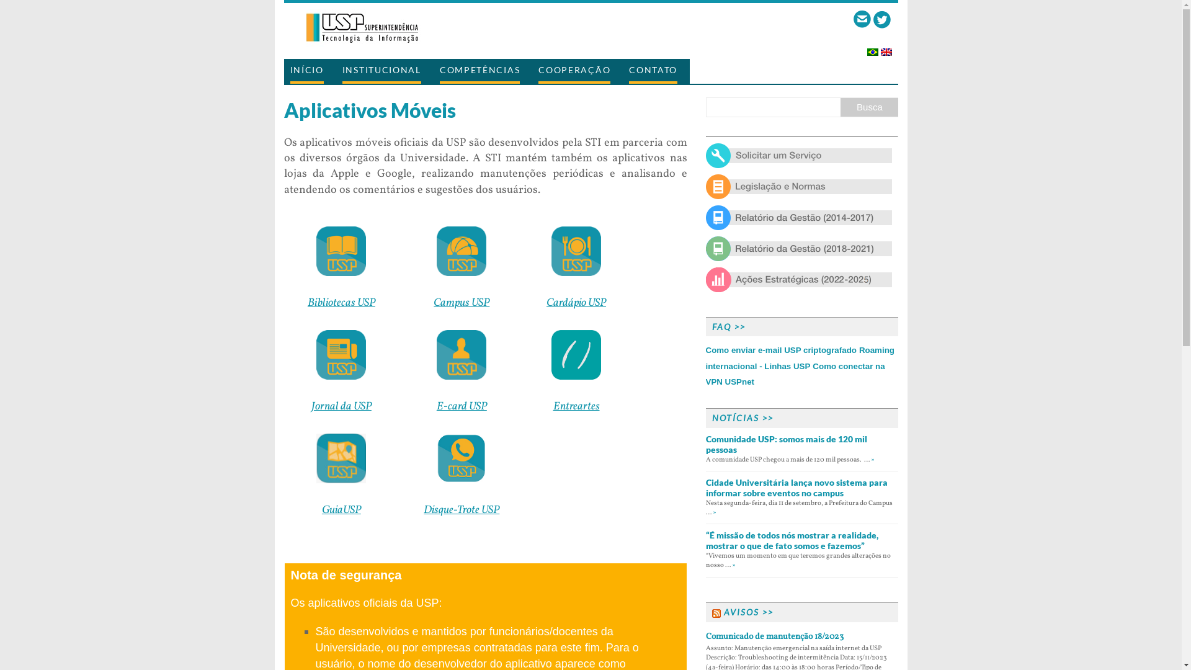 The height and width of the screenshot is (670, 1191). I want to click on Como enviar e-mail USP criptografado, so click(782, 350).